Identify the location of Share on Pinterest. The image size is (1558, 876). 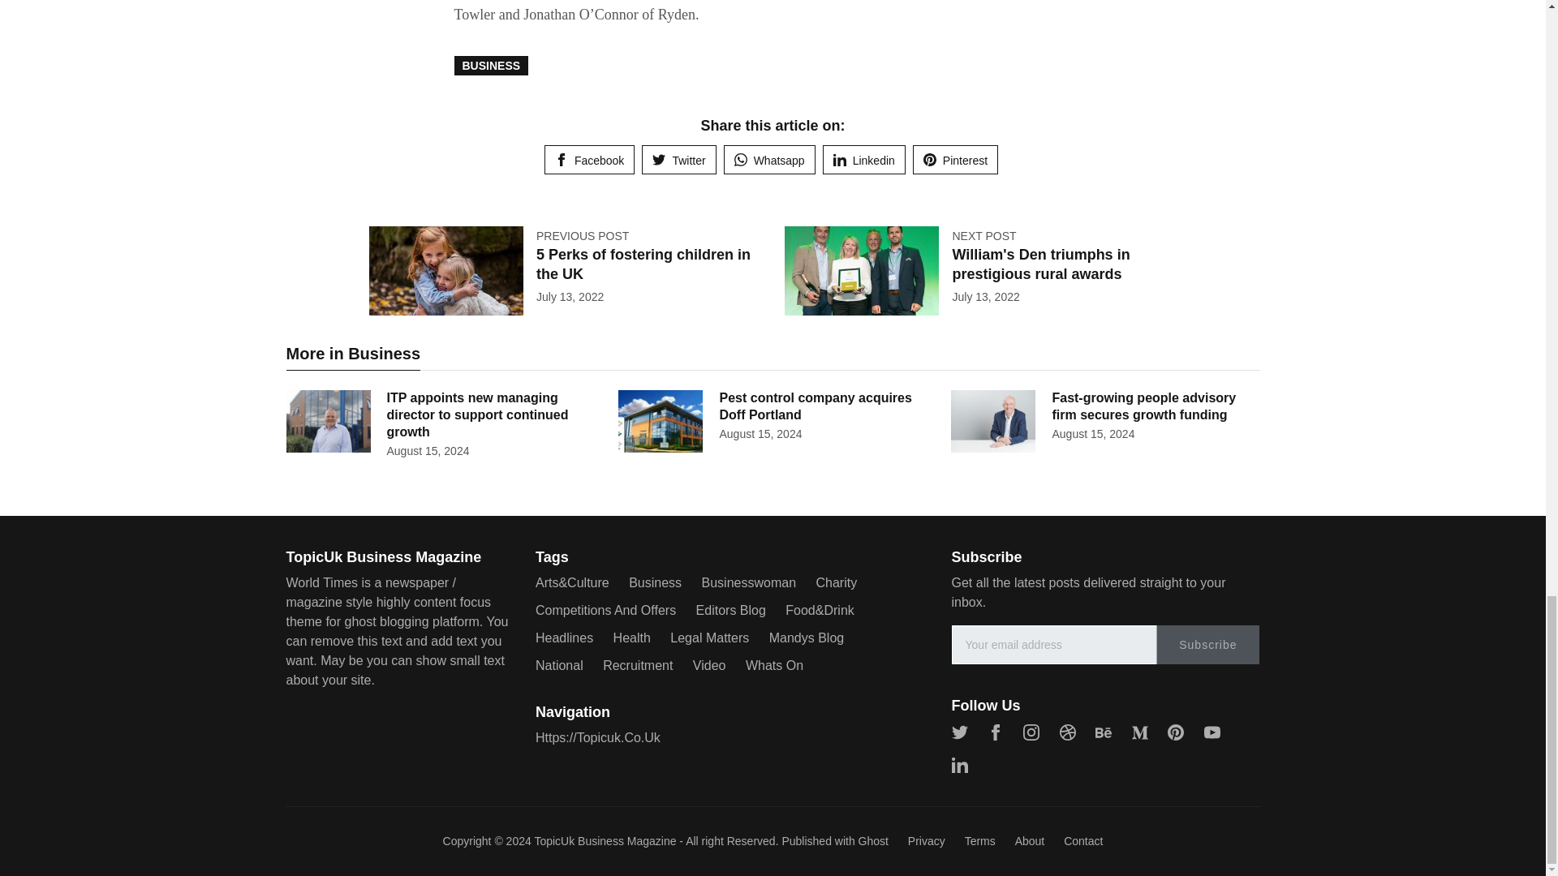
(956, 159).